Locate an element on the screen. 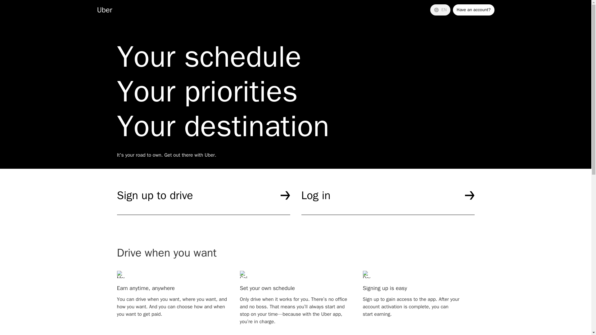 The image size is (596, 335). EN is located at coordinates (440, 10).